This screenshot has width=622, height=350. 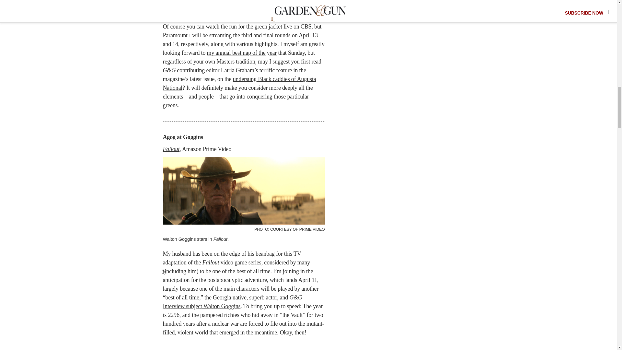 I want to click on YouTube video player, so click(x=244, y=9).